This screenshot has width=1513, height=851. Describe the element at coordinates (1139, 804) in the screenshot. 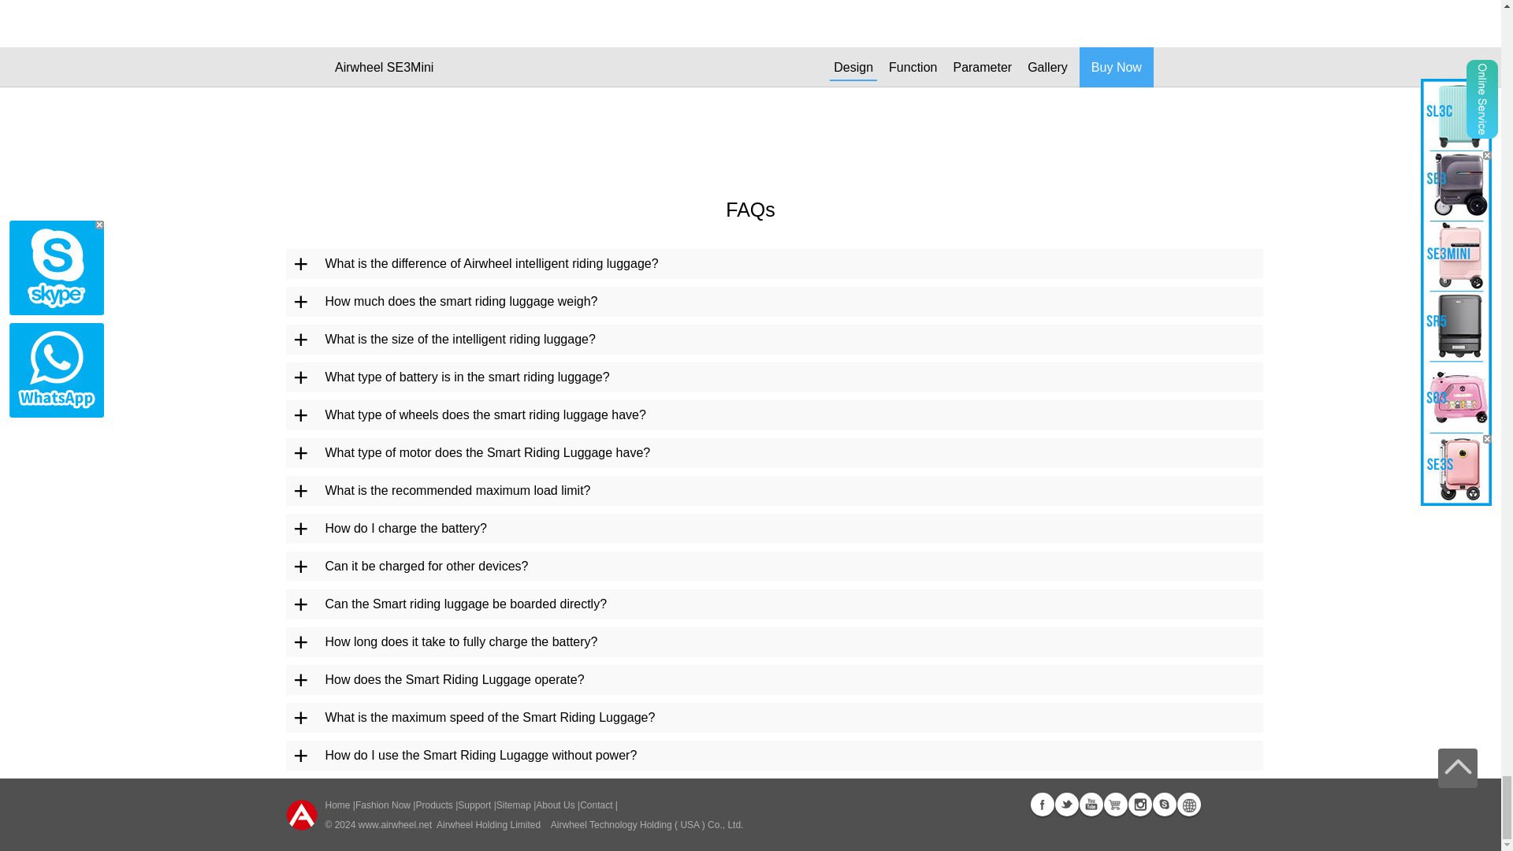

I see `Instagram` at that location.